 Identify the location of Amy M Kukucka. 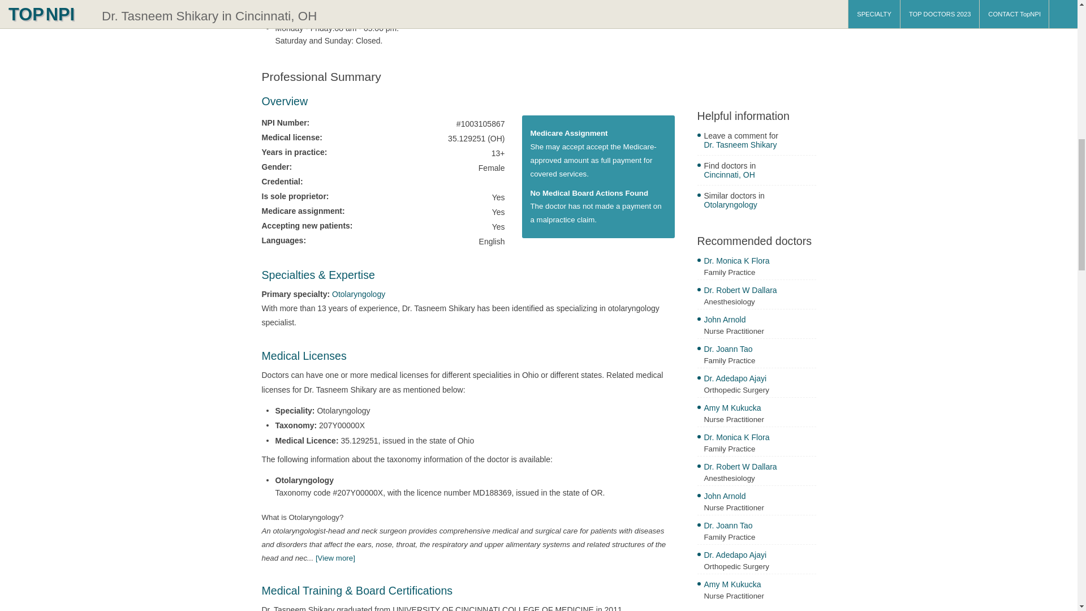
(759, 409).